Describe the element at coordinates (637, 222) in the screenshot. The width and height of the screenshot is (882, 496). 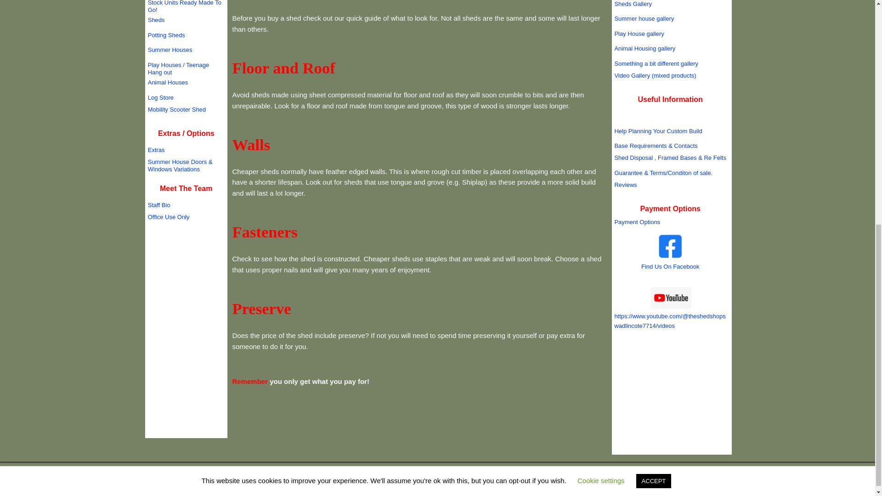
I see `Payment Options` at that location.